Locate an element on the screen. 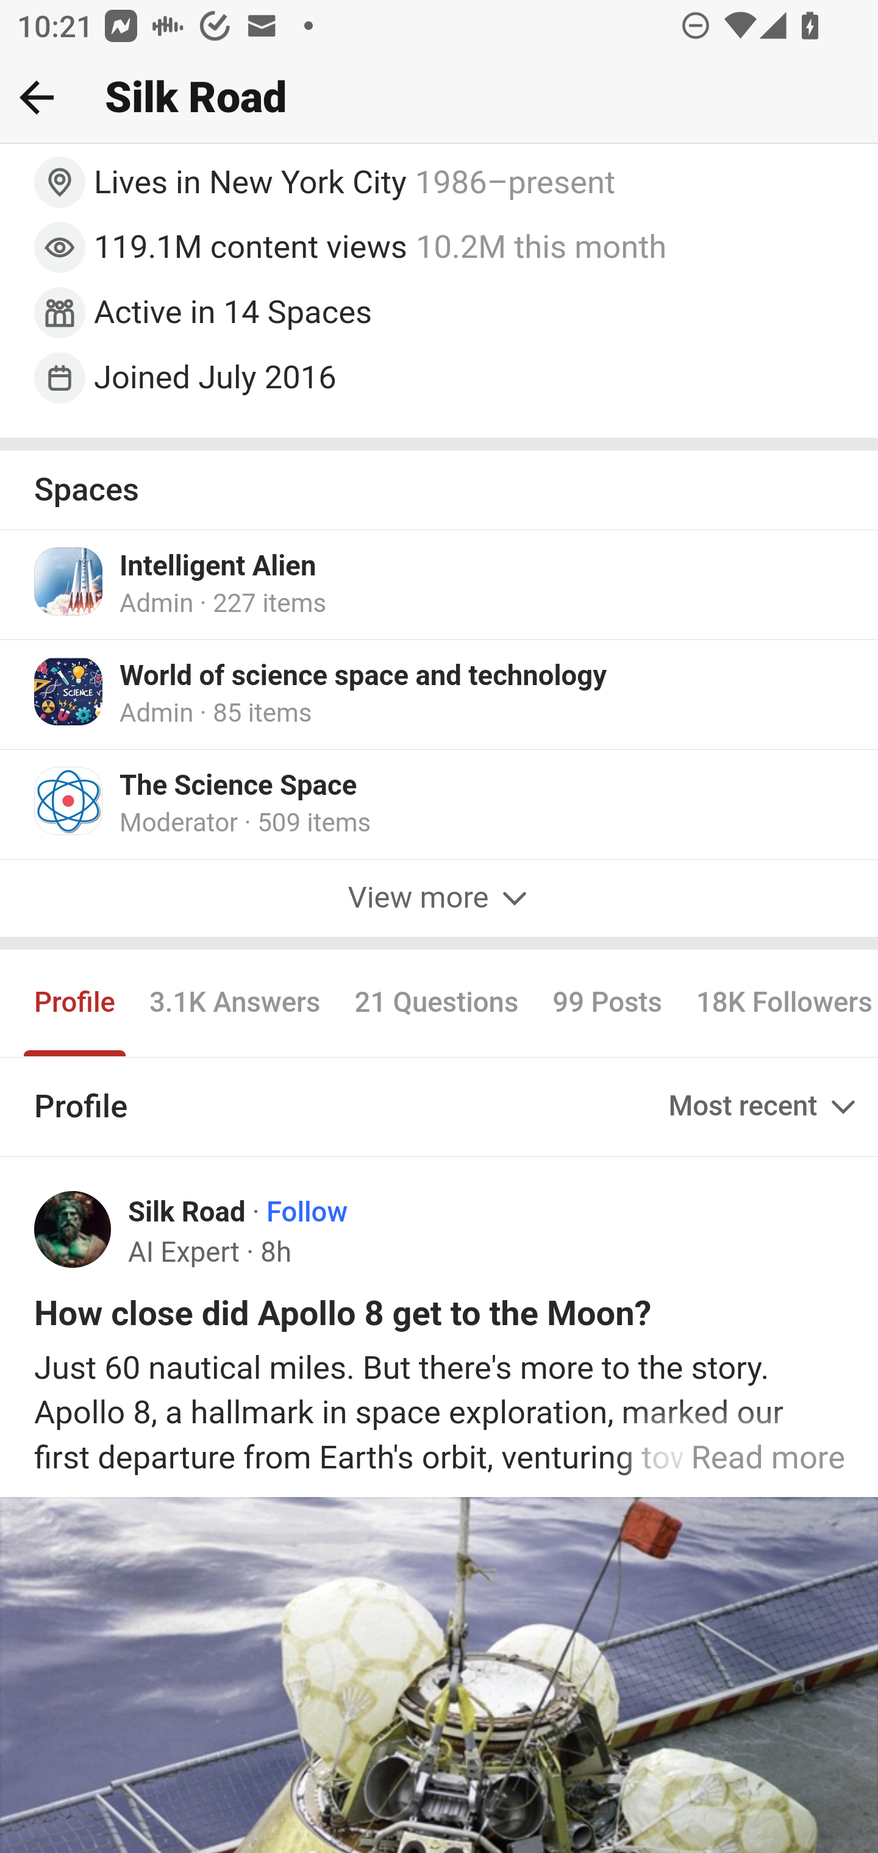 The width and height of the screenshot is (878, 1853). Icon for The Science Space is located at coordinates (70, 802).